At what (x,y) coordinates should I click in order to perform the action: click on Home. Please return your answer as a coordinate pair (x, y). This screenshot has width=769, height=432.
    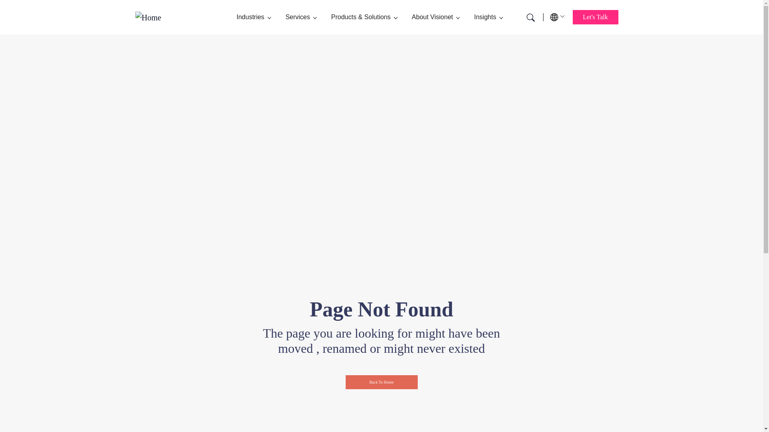
    Looking at the image, I should click on (151, 17).